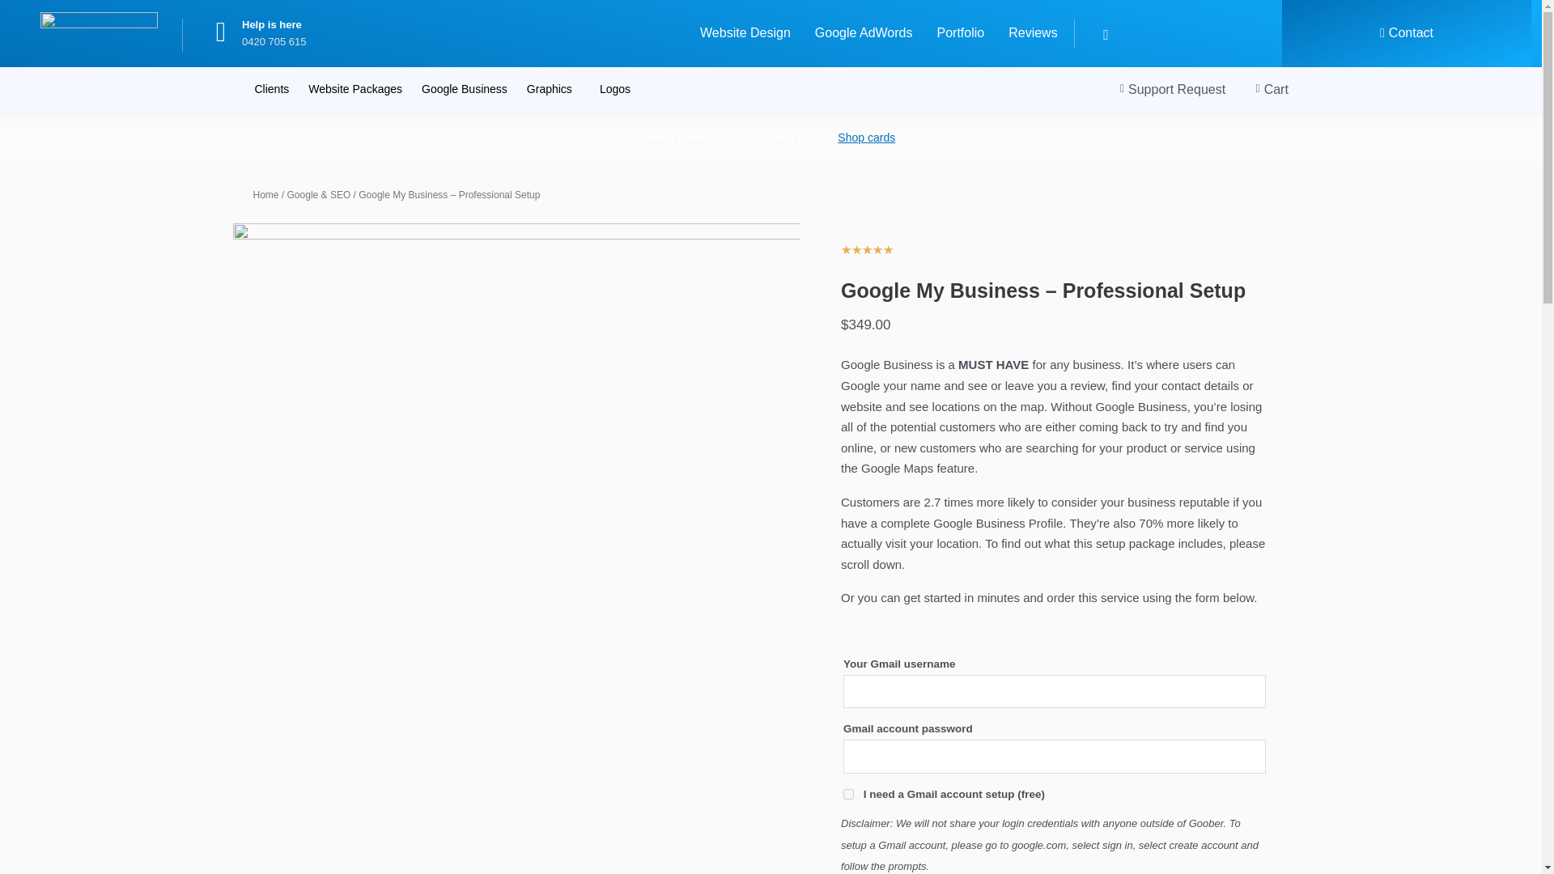  What do you see at coordinates (1032, 32) in the screenshot?
I see `Reviews` at bounding box center [1032, 32].